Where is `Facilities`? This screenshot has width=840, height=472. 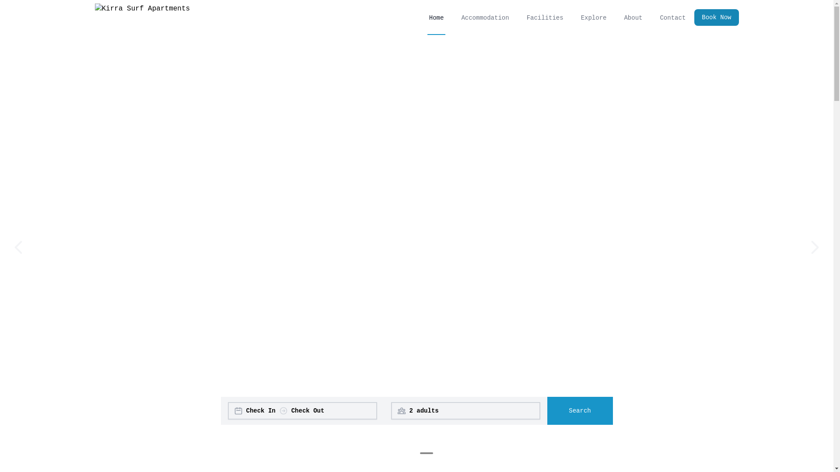
Facilities is located at coordinates (545, 17).